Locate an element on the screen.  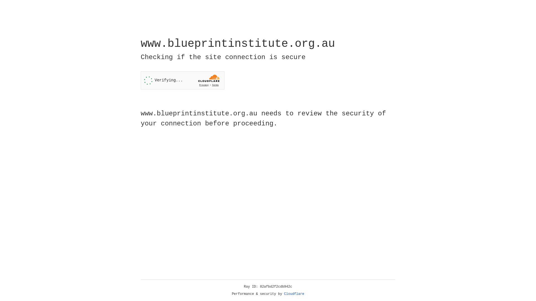
Cloudflare is located at coordinates (294, 294).